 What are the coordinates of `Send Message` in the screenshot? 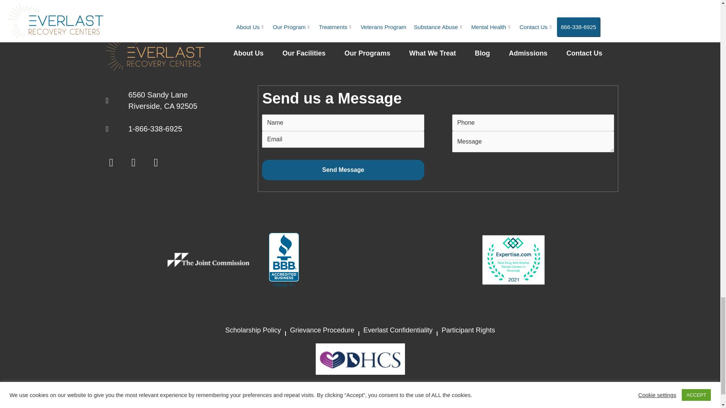 It's located at (343, 170).